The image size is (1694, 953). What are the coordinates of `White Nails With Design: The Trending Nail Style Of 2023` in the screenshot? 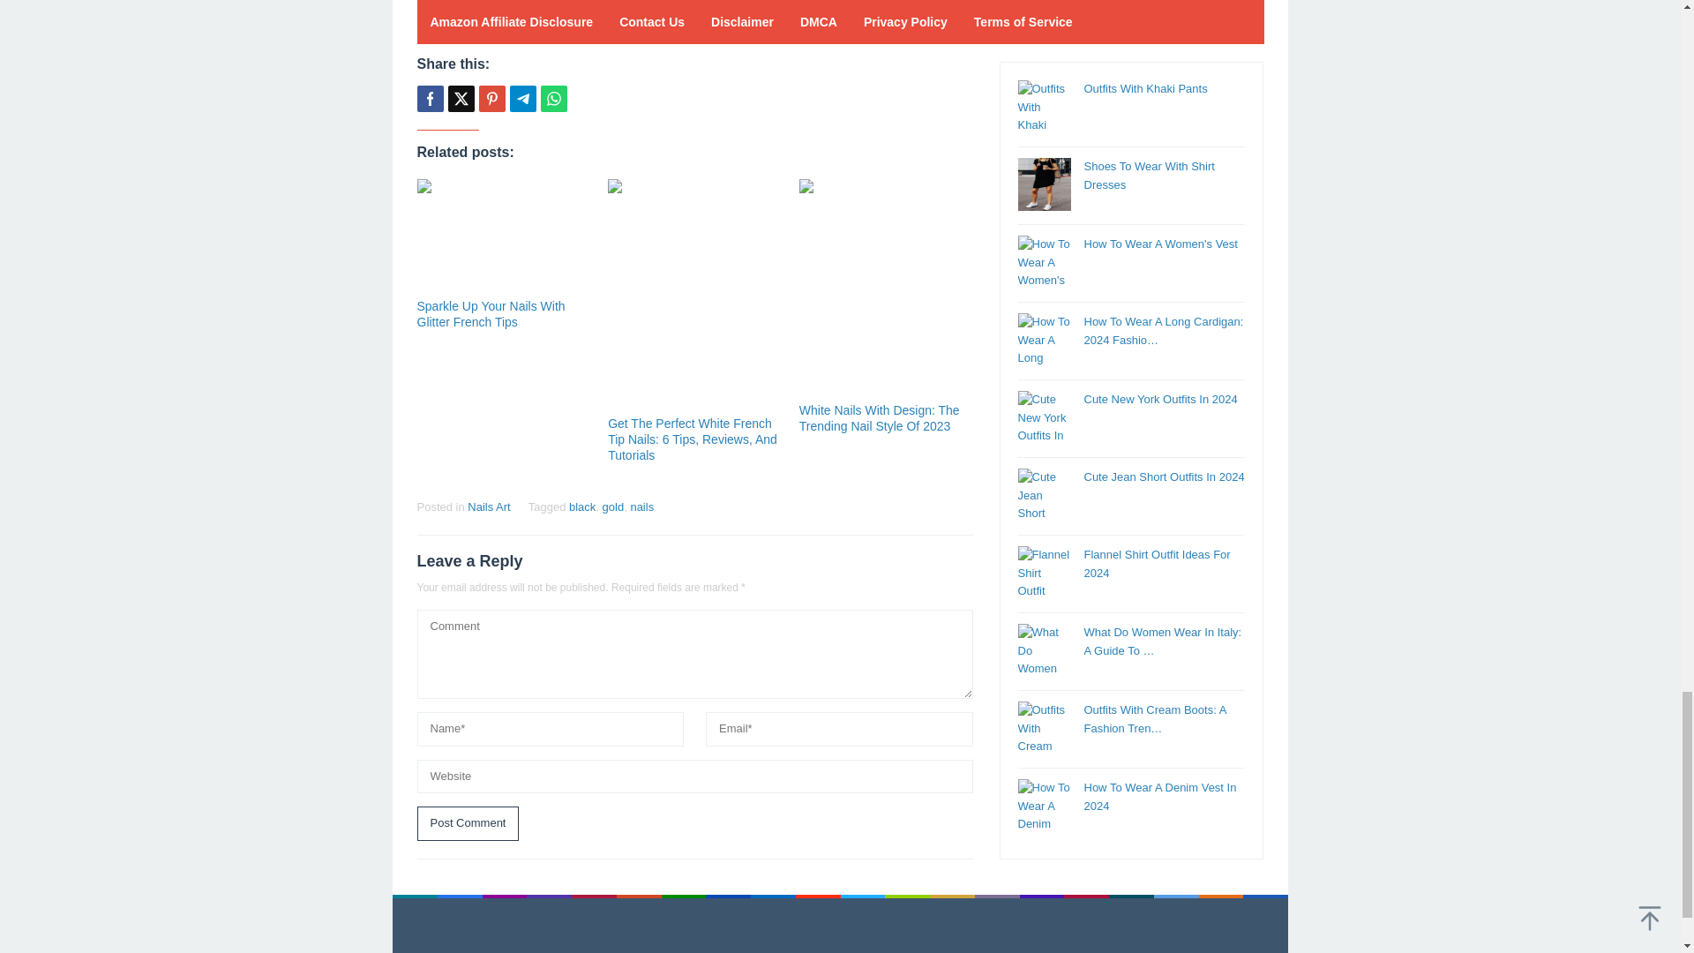 It's located at (880, 418).